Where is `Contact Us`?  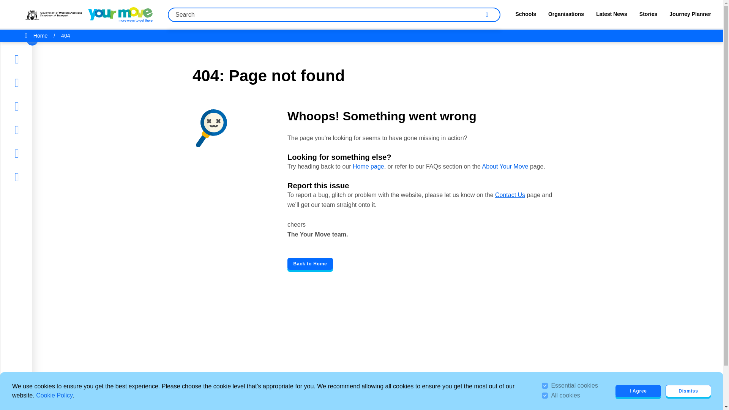 Contact Us is located at coordinates (510, 195).